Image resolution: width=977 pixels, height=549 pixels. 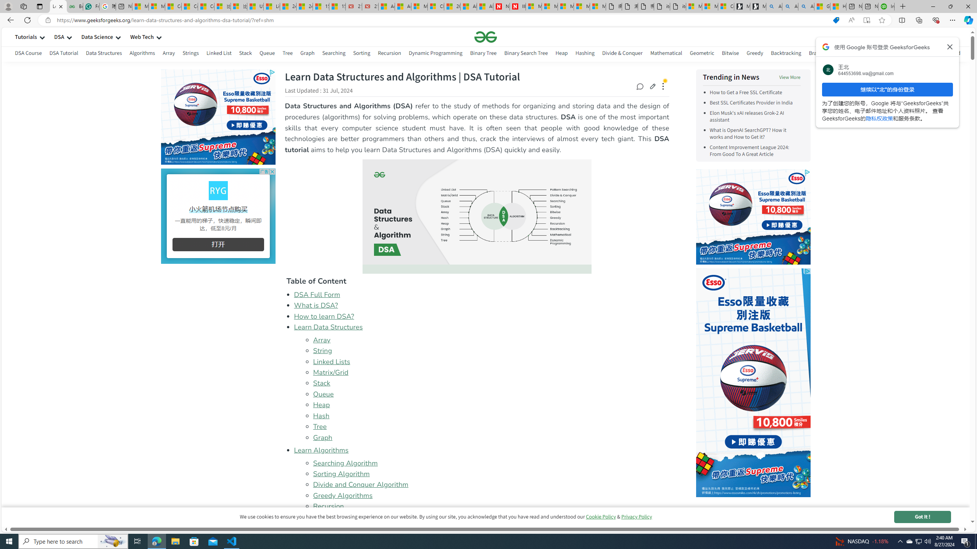 What do you see at coordinates (28, 53) in the screenshot?
I see `DSA Course` at bounding box center [28, 53].